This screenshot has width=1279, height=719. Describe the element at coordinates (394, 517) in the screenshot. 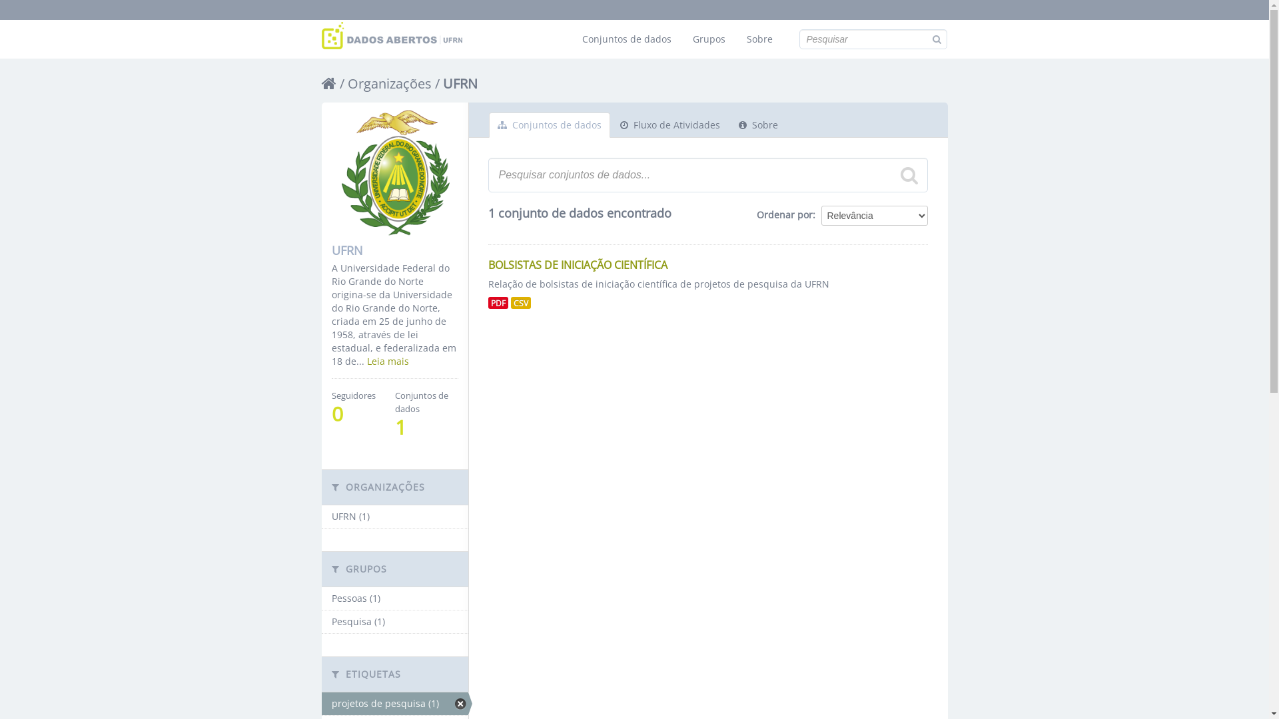

I see `UFRN (1)` at that location.